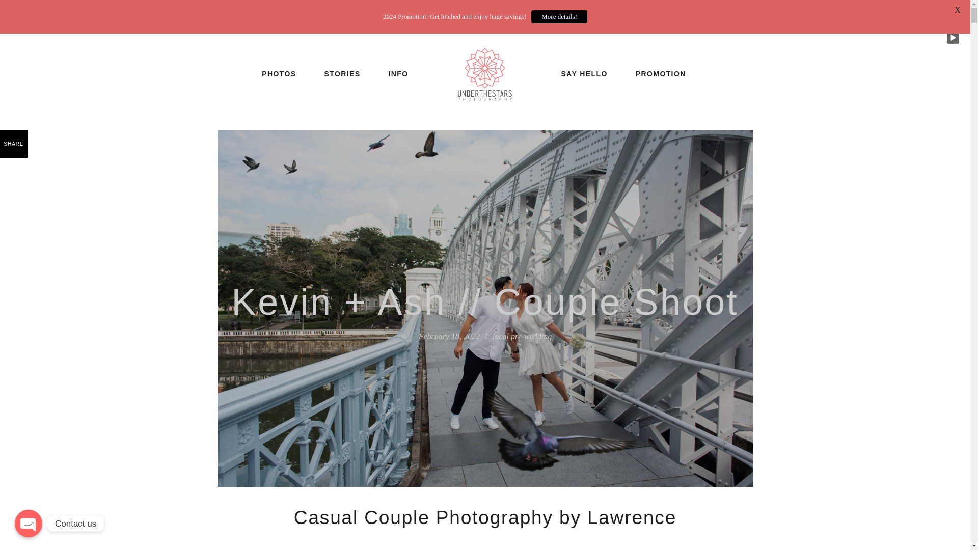 The width and height of the screenshot is (978, 550). What do you see at coordinates (398, 74) in the screenshot?
I see `INFO` at bounding box center [398, 74].